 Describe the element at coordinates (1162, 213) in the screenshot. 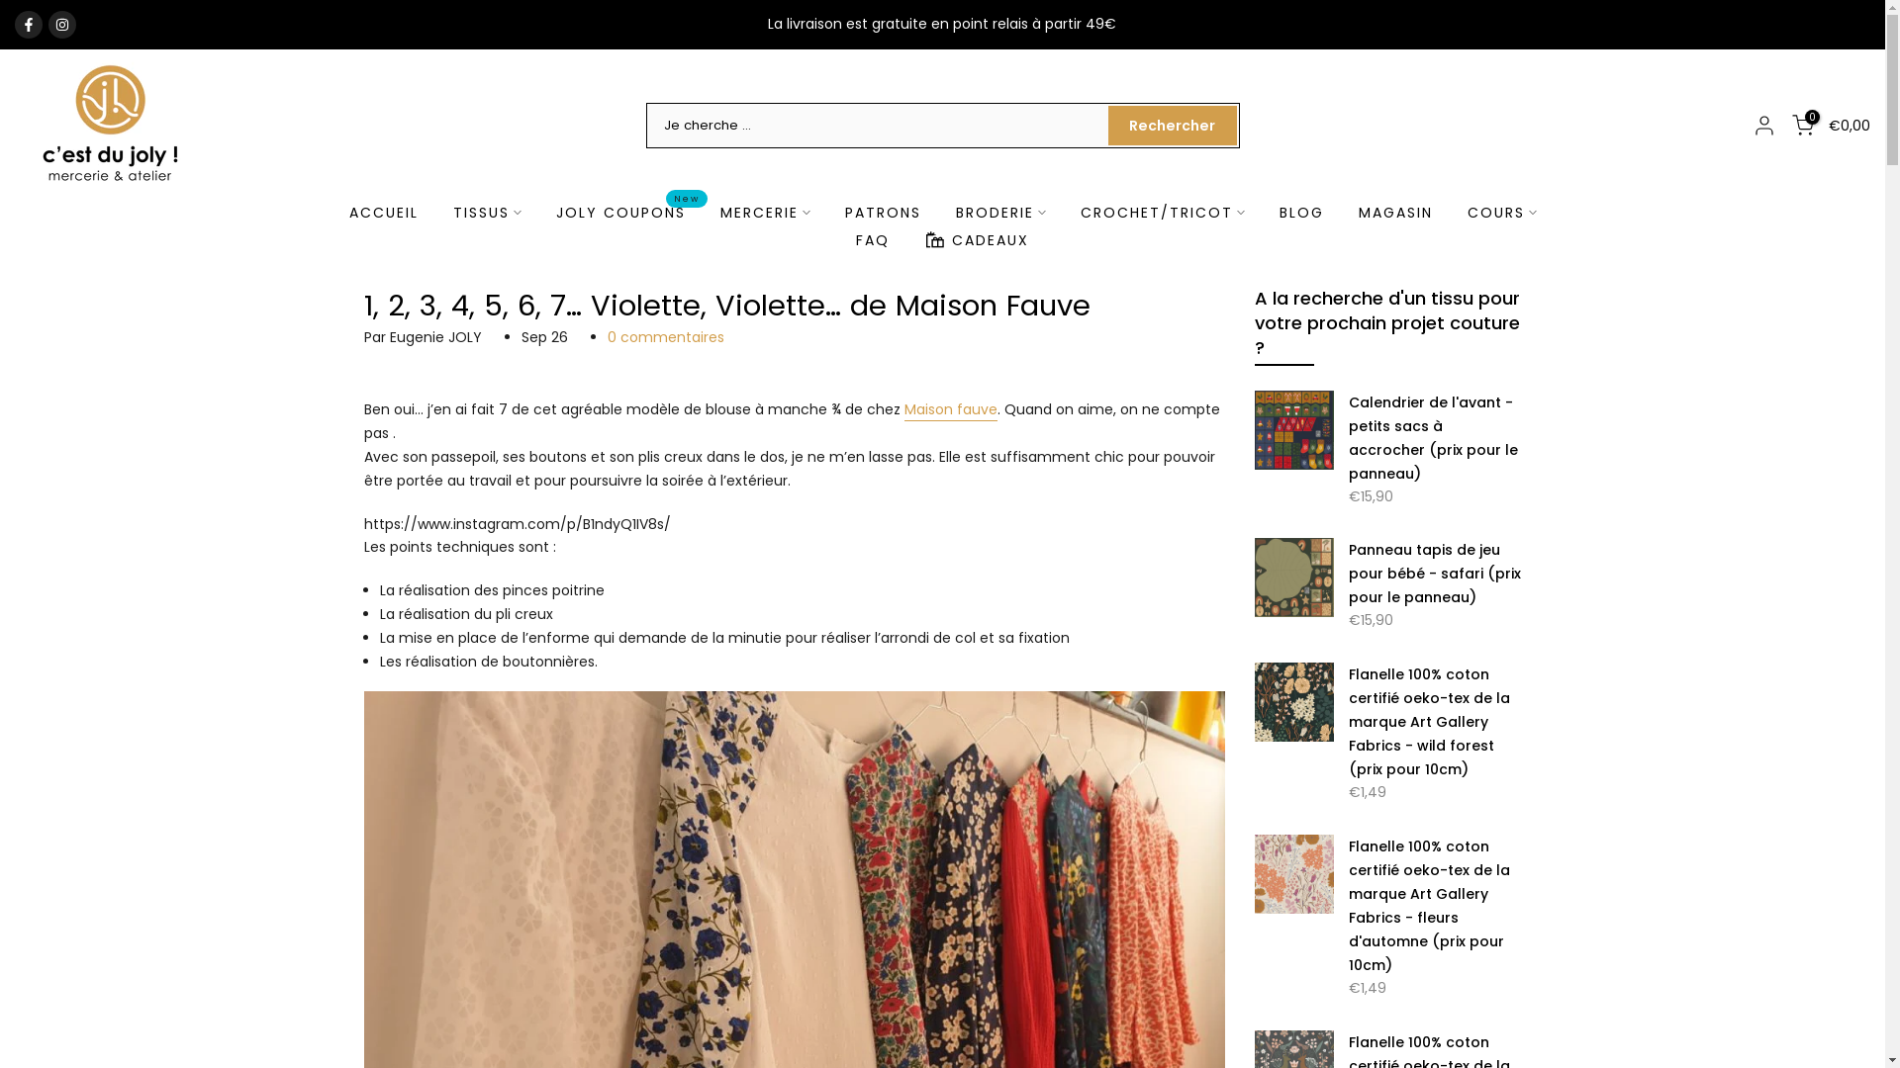

I see `CROCHET/TRICOT` at that location.